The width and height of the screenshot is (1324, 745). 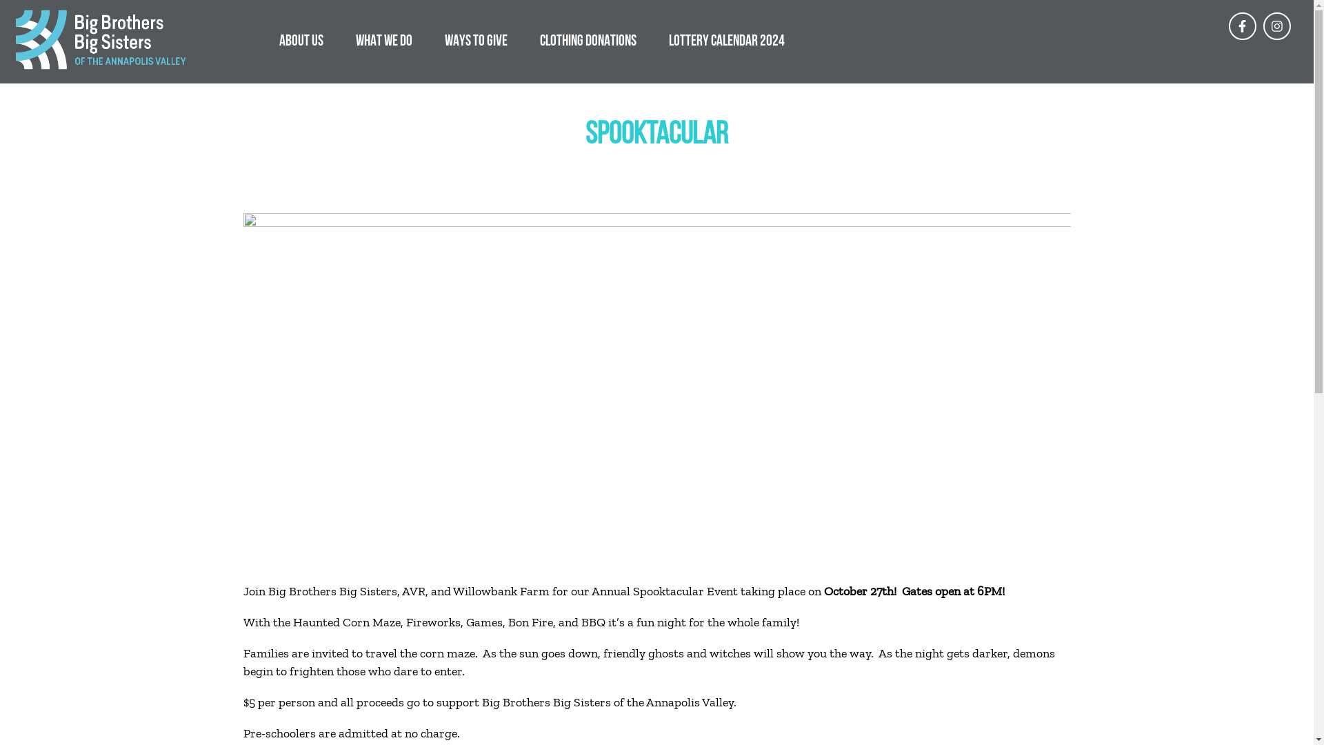 What do you see at coordinates (384, 40) in the screenshot?
I see `WHAT WE DO` at bounding box center [384, 40].